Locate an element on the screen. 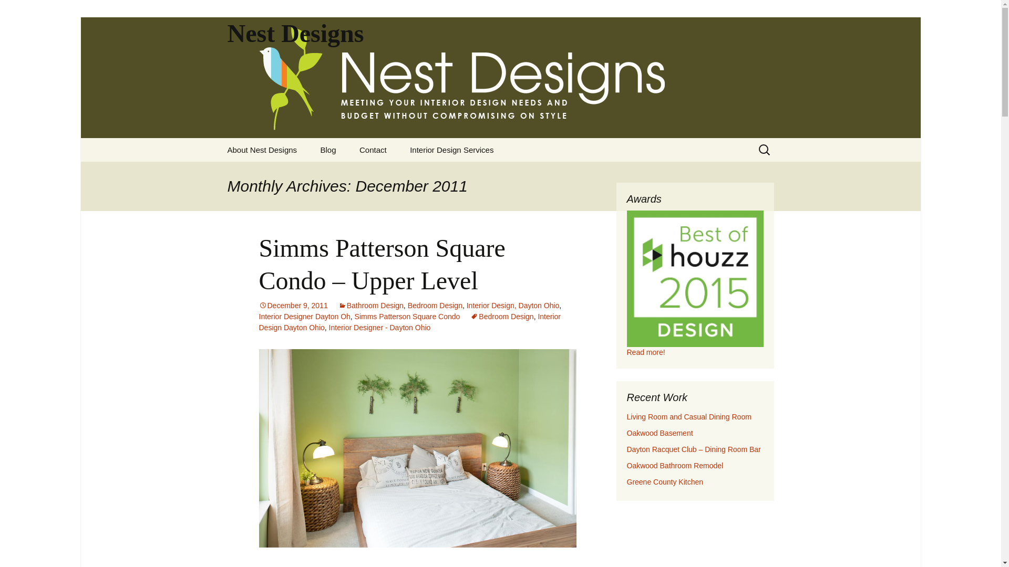 The height and width of the screenshot is (567, 1009). Interior Design Dayton Ohio is located at coordinates (409, 322).